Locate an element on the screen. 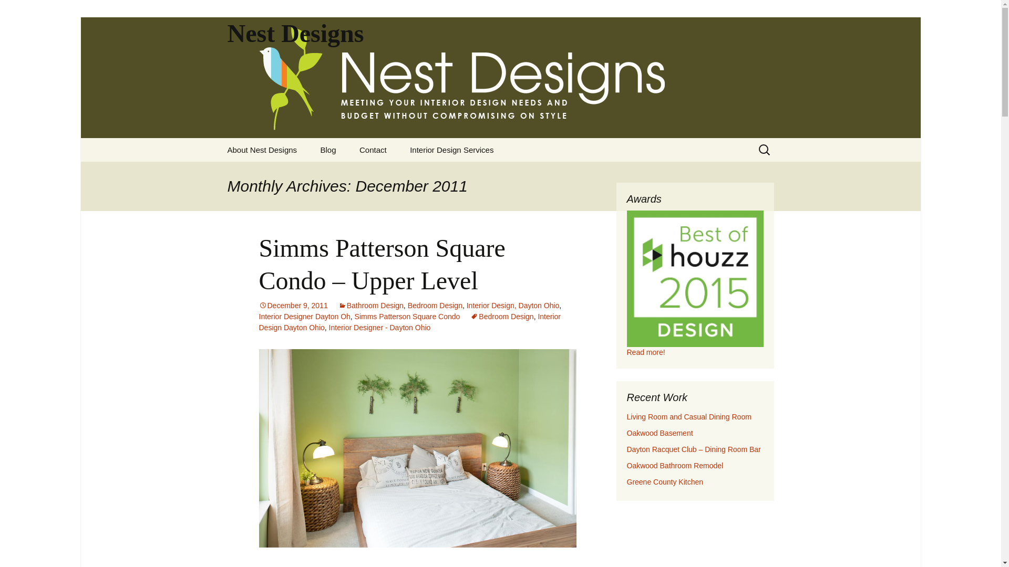 The height and width of the screenshot is (567, 1009). Interior Design Dayton Ohio is located at coordinates (409, 322).